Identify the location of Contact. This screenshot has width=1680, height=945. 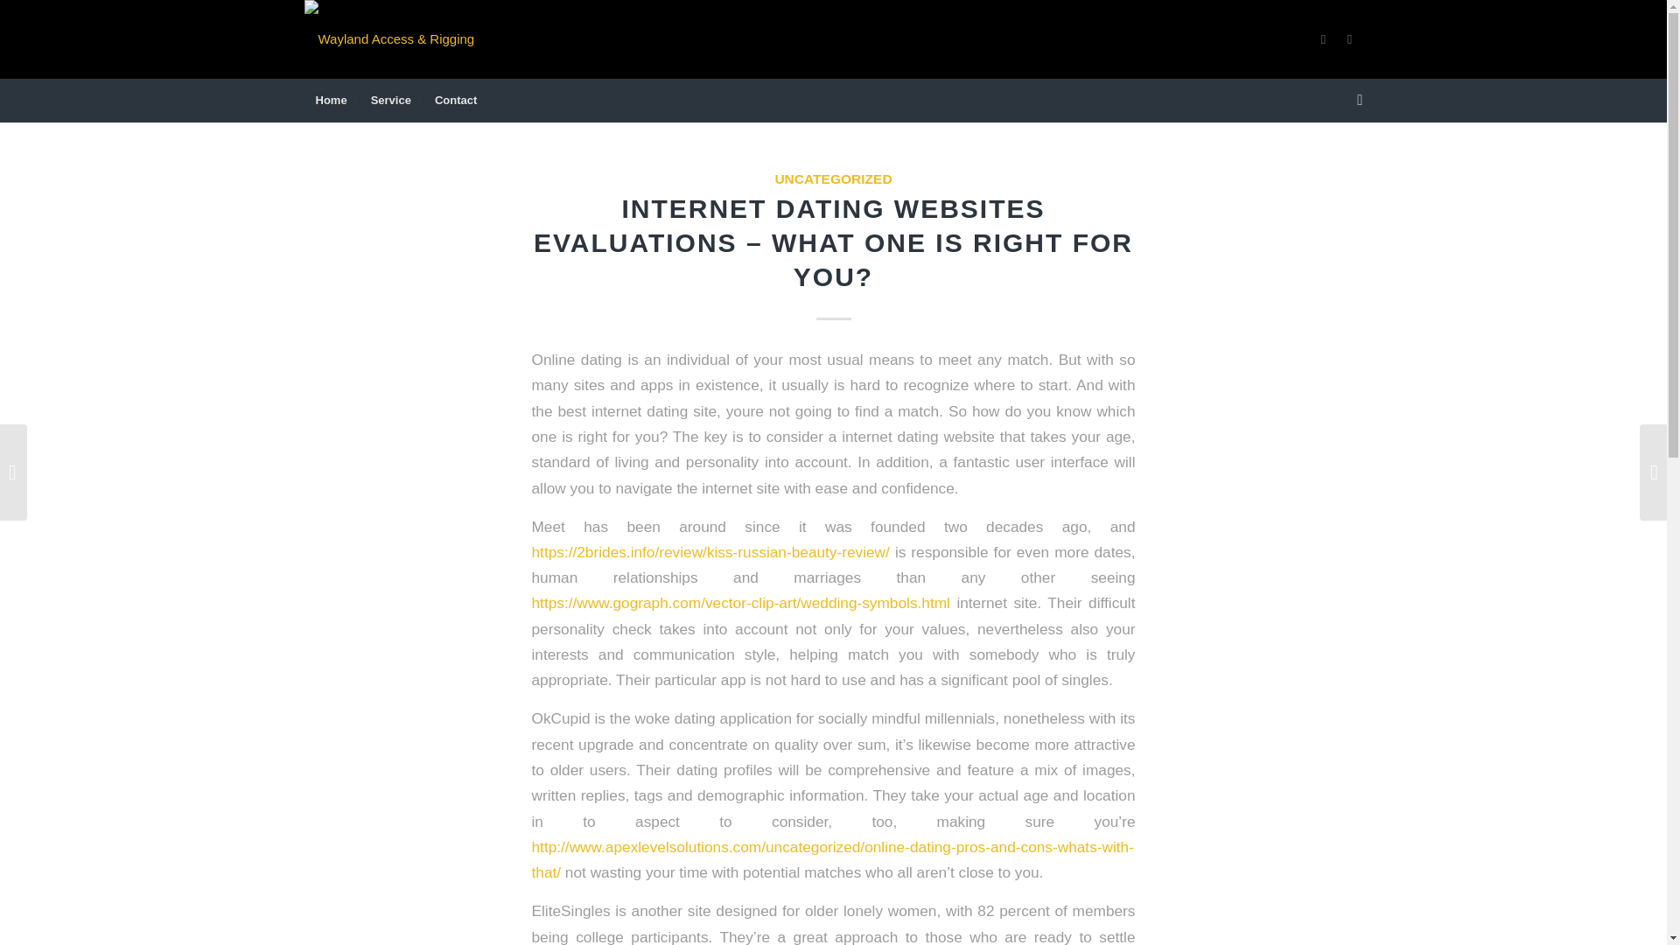
(455, 100).